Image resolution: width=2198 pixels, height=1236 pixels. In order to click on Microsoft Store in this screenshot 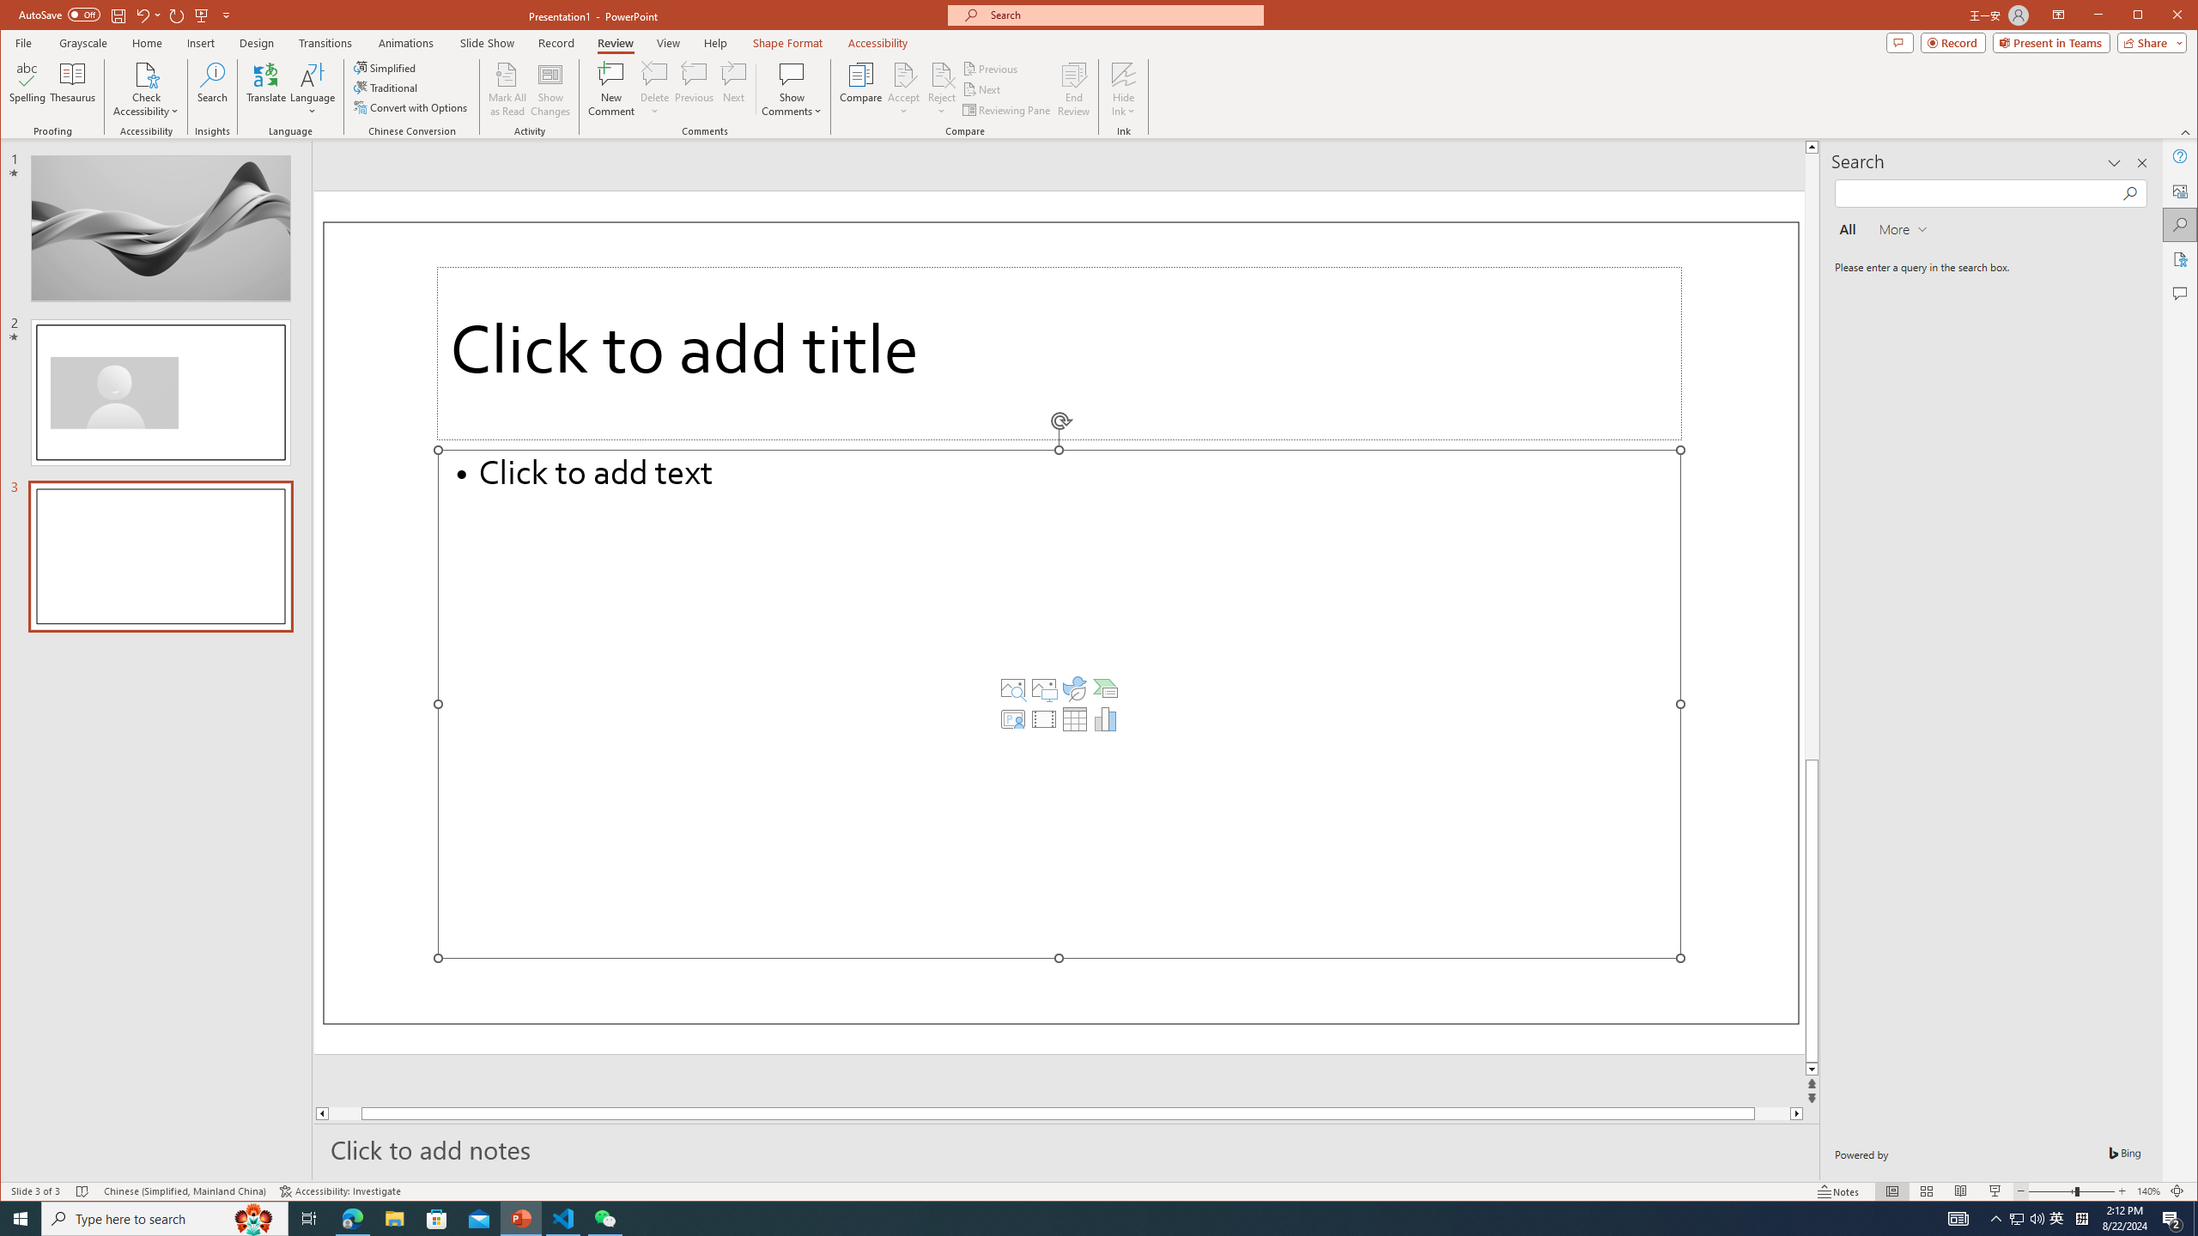, I will do `click(437, 1219)`.